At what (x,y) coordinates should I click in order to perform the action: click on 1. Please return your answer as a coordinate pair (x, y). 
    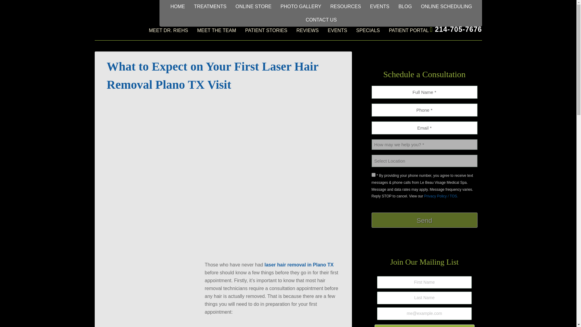
    Looking at the image, I should click on (373, 175).